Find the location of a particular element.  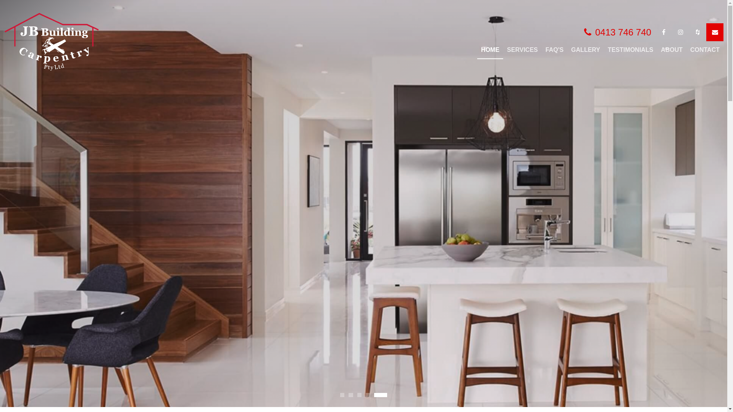

0413 746 740 is located at coordinates (618, 32).